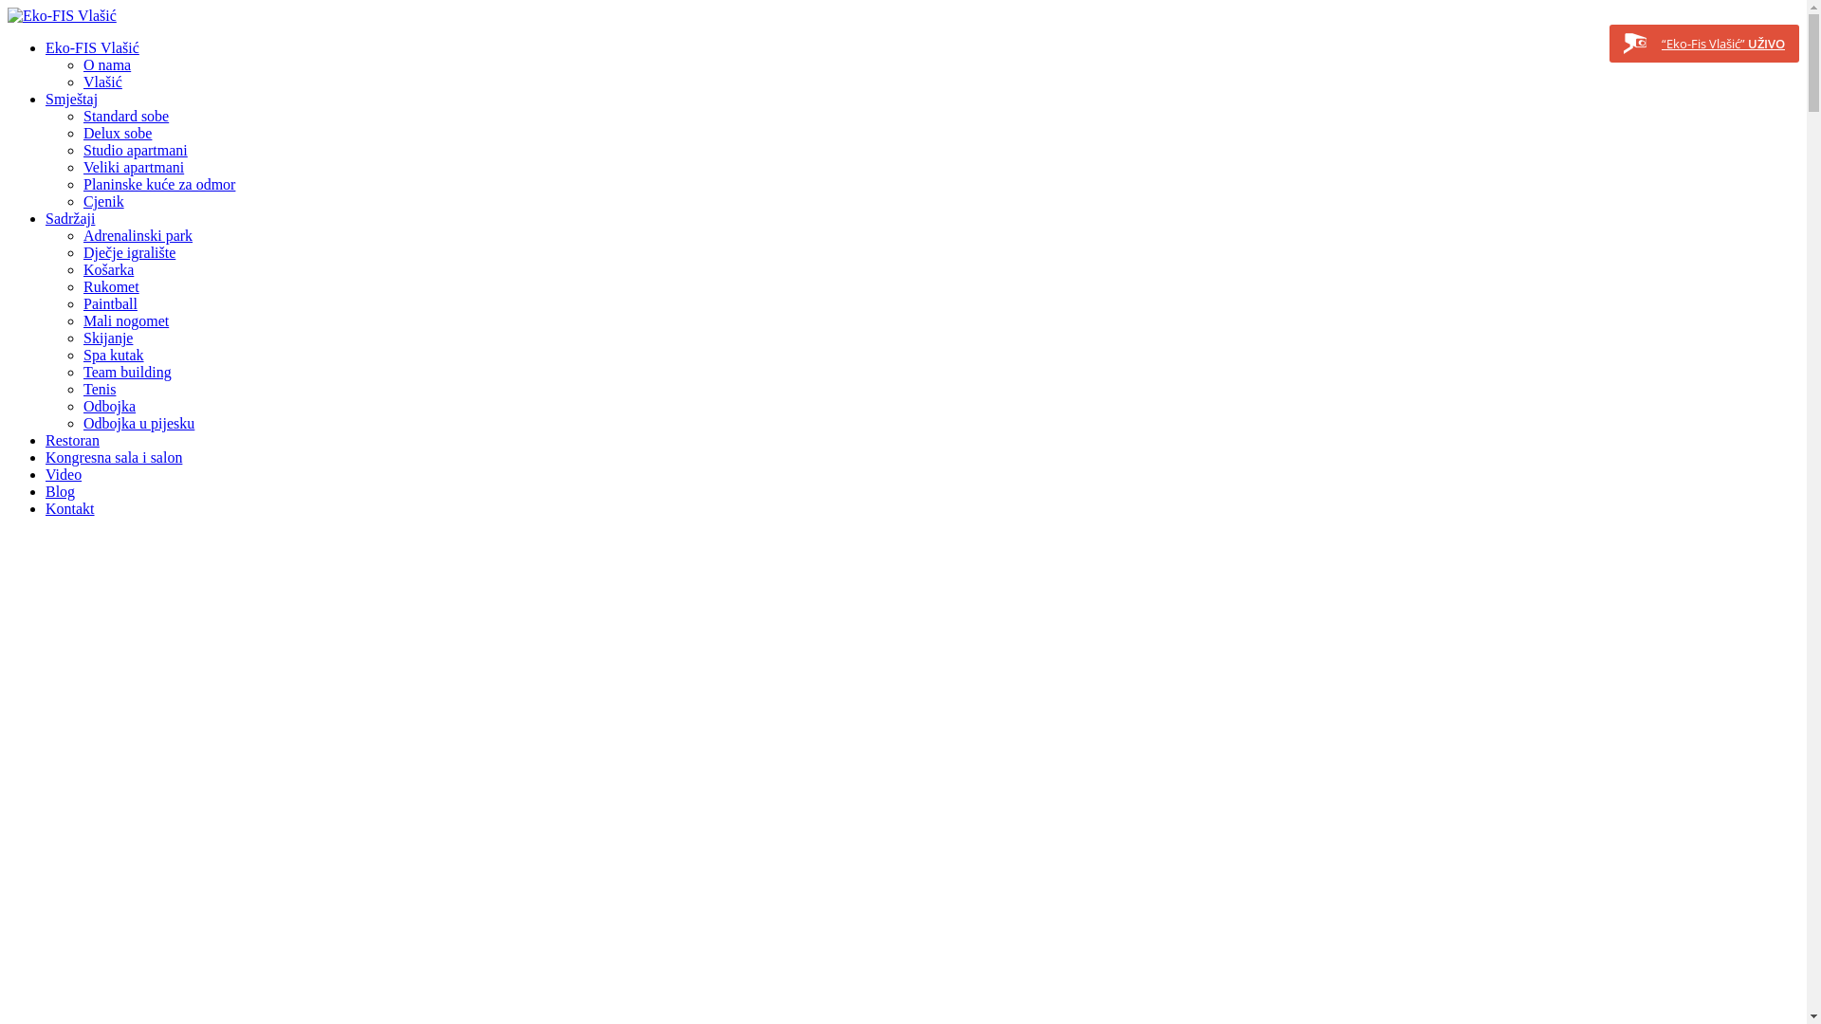  What do you see at coordinates (126, 320) in the screenshot?
I see `Mali nogomet` at bounding box center [126, 320].